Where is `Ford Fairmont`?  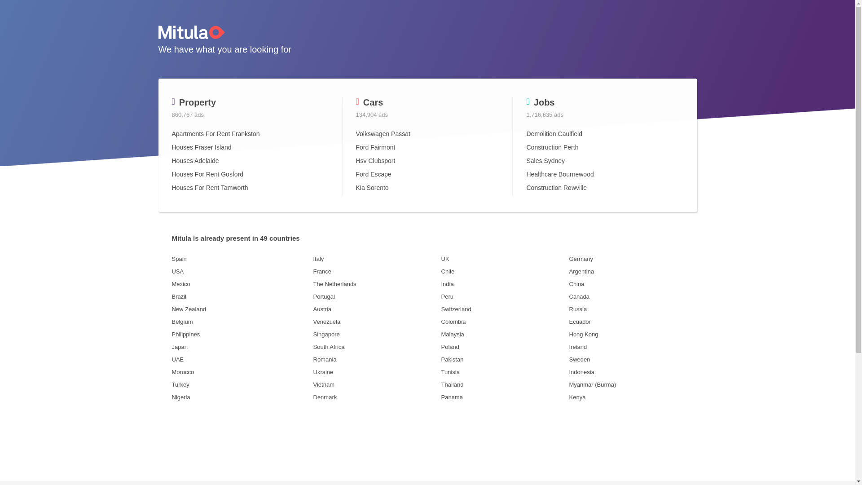
Ford Fairmont is located at coordinates (375, 147).